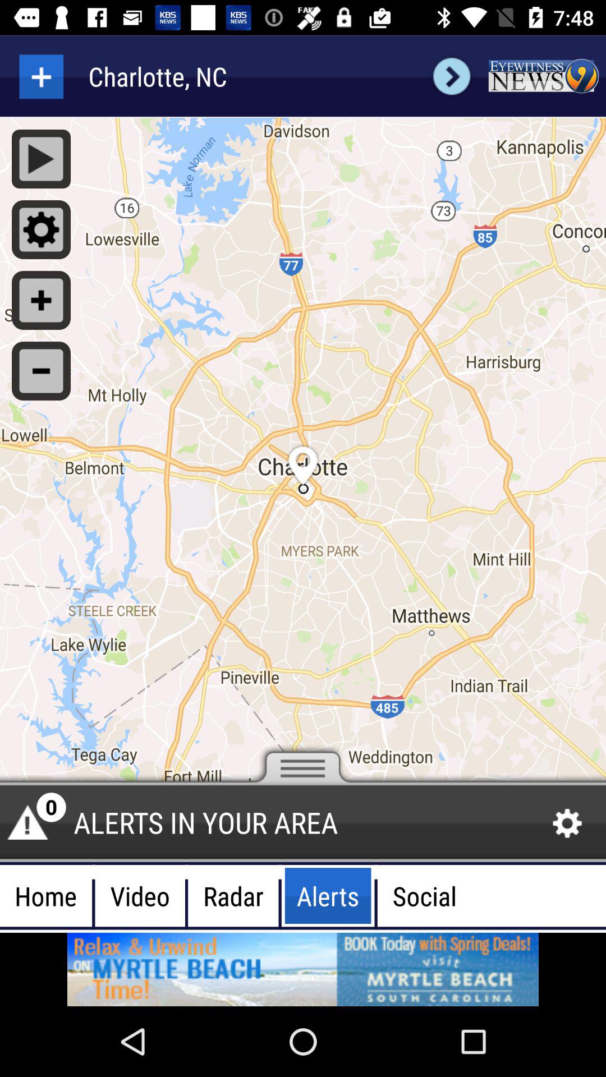 This screenshot has width=606, height=1077. Describe the element at coordinates (543, 76) in the screenshot. I see `advertisement` at that location.